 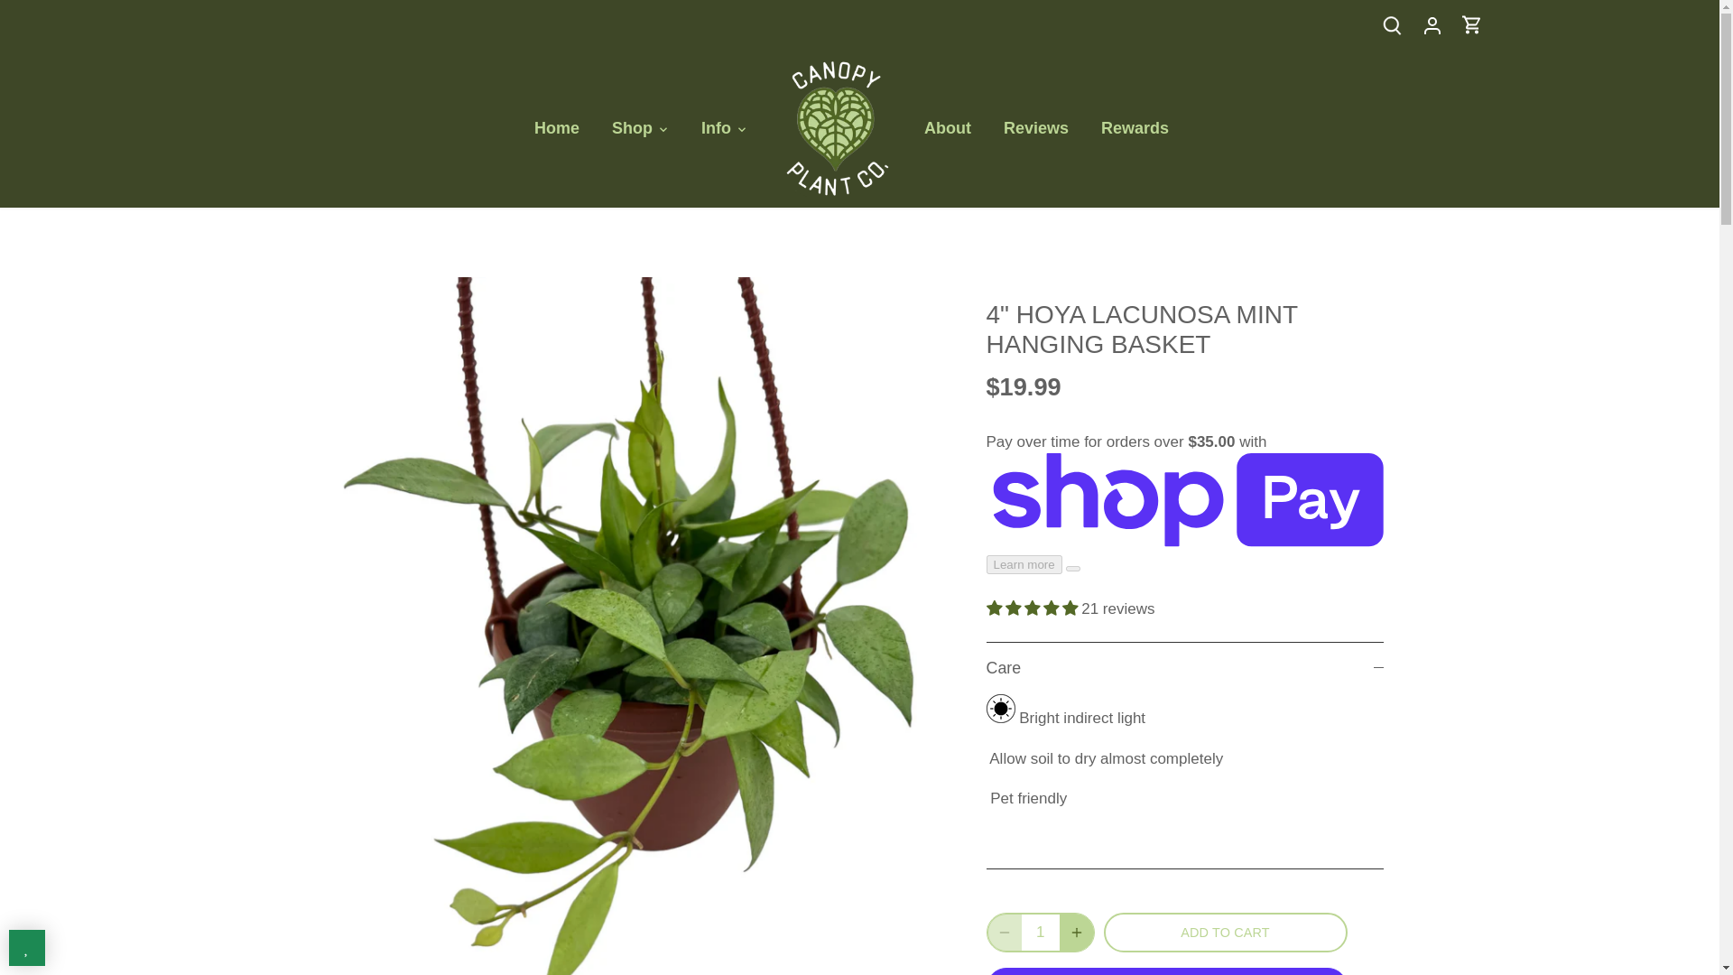 What do you see at coordinates (1042, 932) in the screenshot?
I see `1` at bounding box center [1042, 932].